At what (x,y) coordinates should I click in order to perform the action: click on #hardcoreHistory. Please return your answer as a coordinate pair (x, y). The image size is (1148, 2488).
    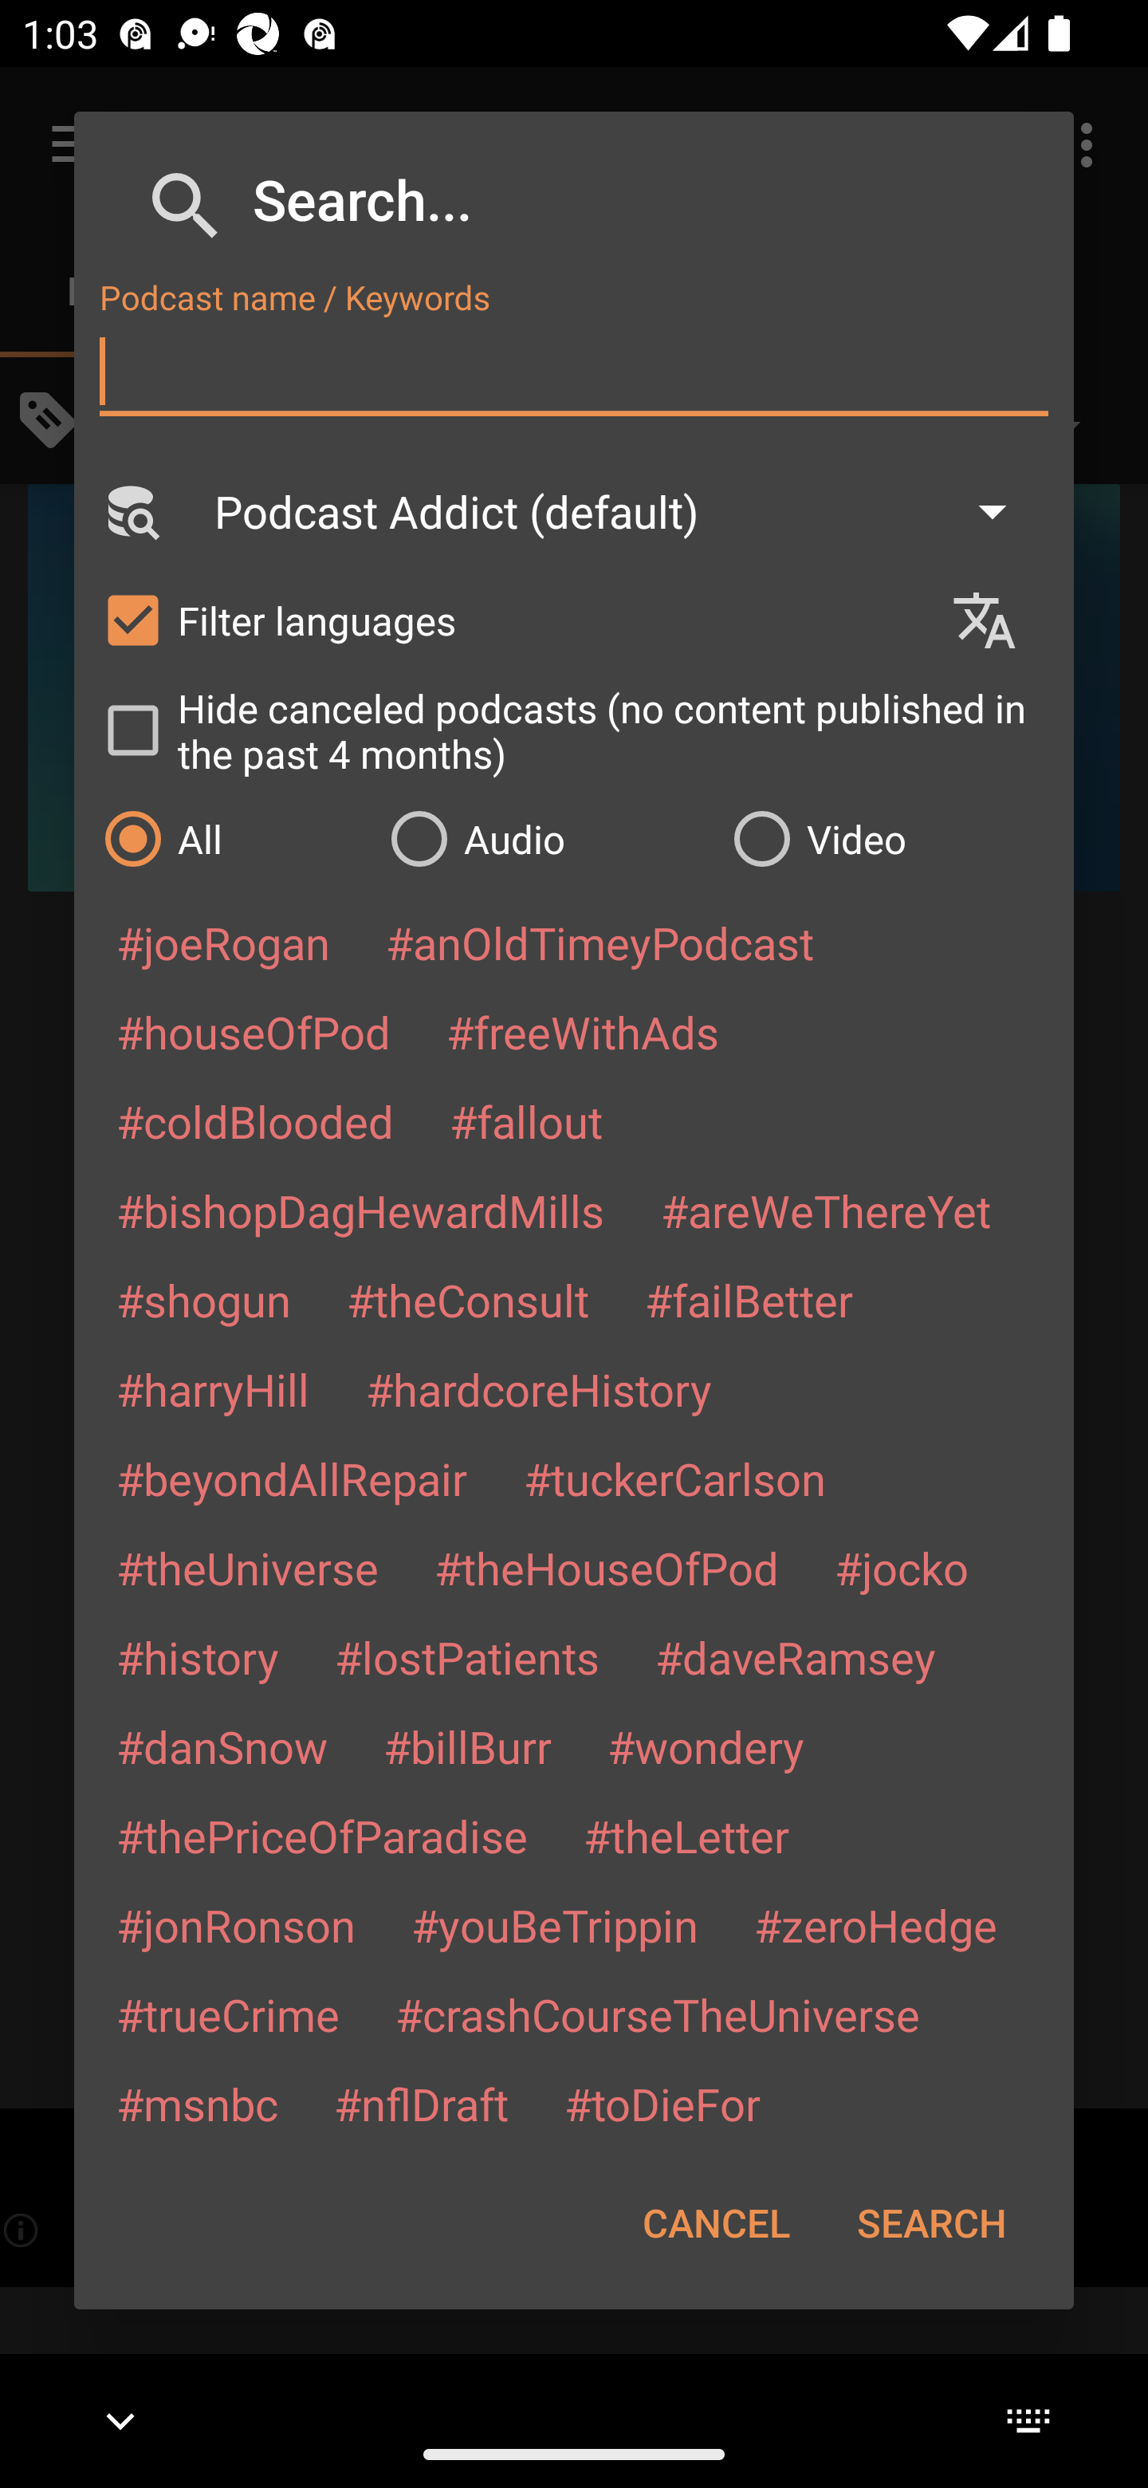
    Looking at the image, I should click on (539, 1389).